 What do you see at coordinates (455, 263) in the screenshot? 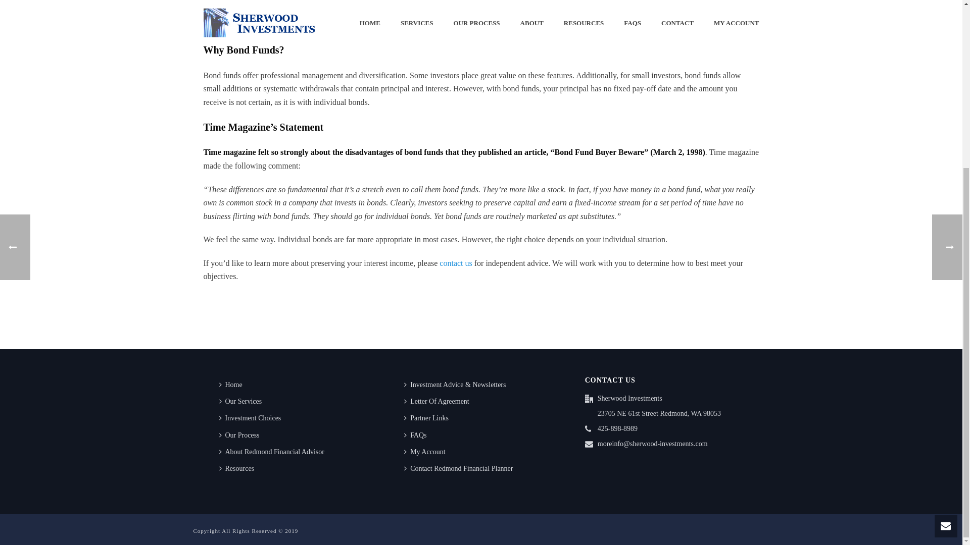
I see `contact us` at bounding box center [455, 263].